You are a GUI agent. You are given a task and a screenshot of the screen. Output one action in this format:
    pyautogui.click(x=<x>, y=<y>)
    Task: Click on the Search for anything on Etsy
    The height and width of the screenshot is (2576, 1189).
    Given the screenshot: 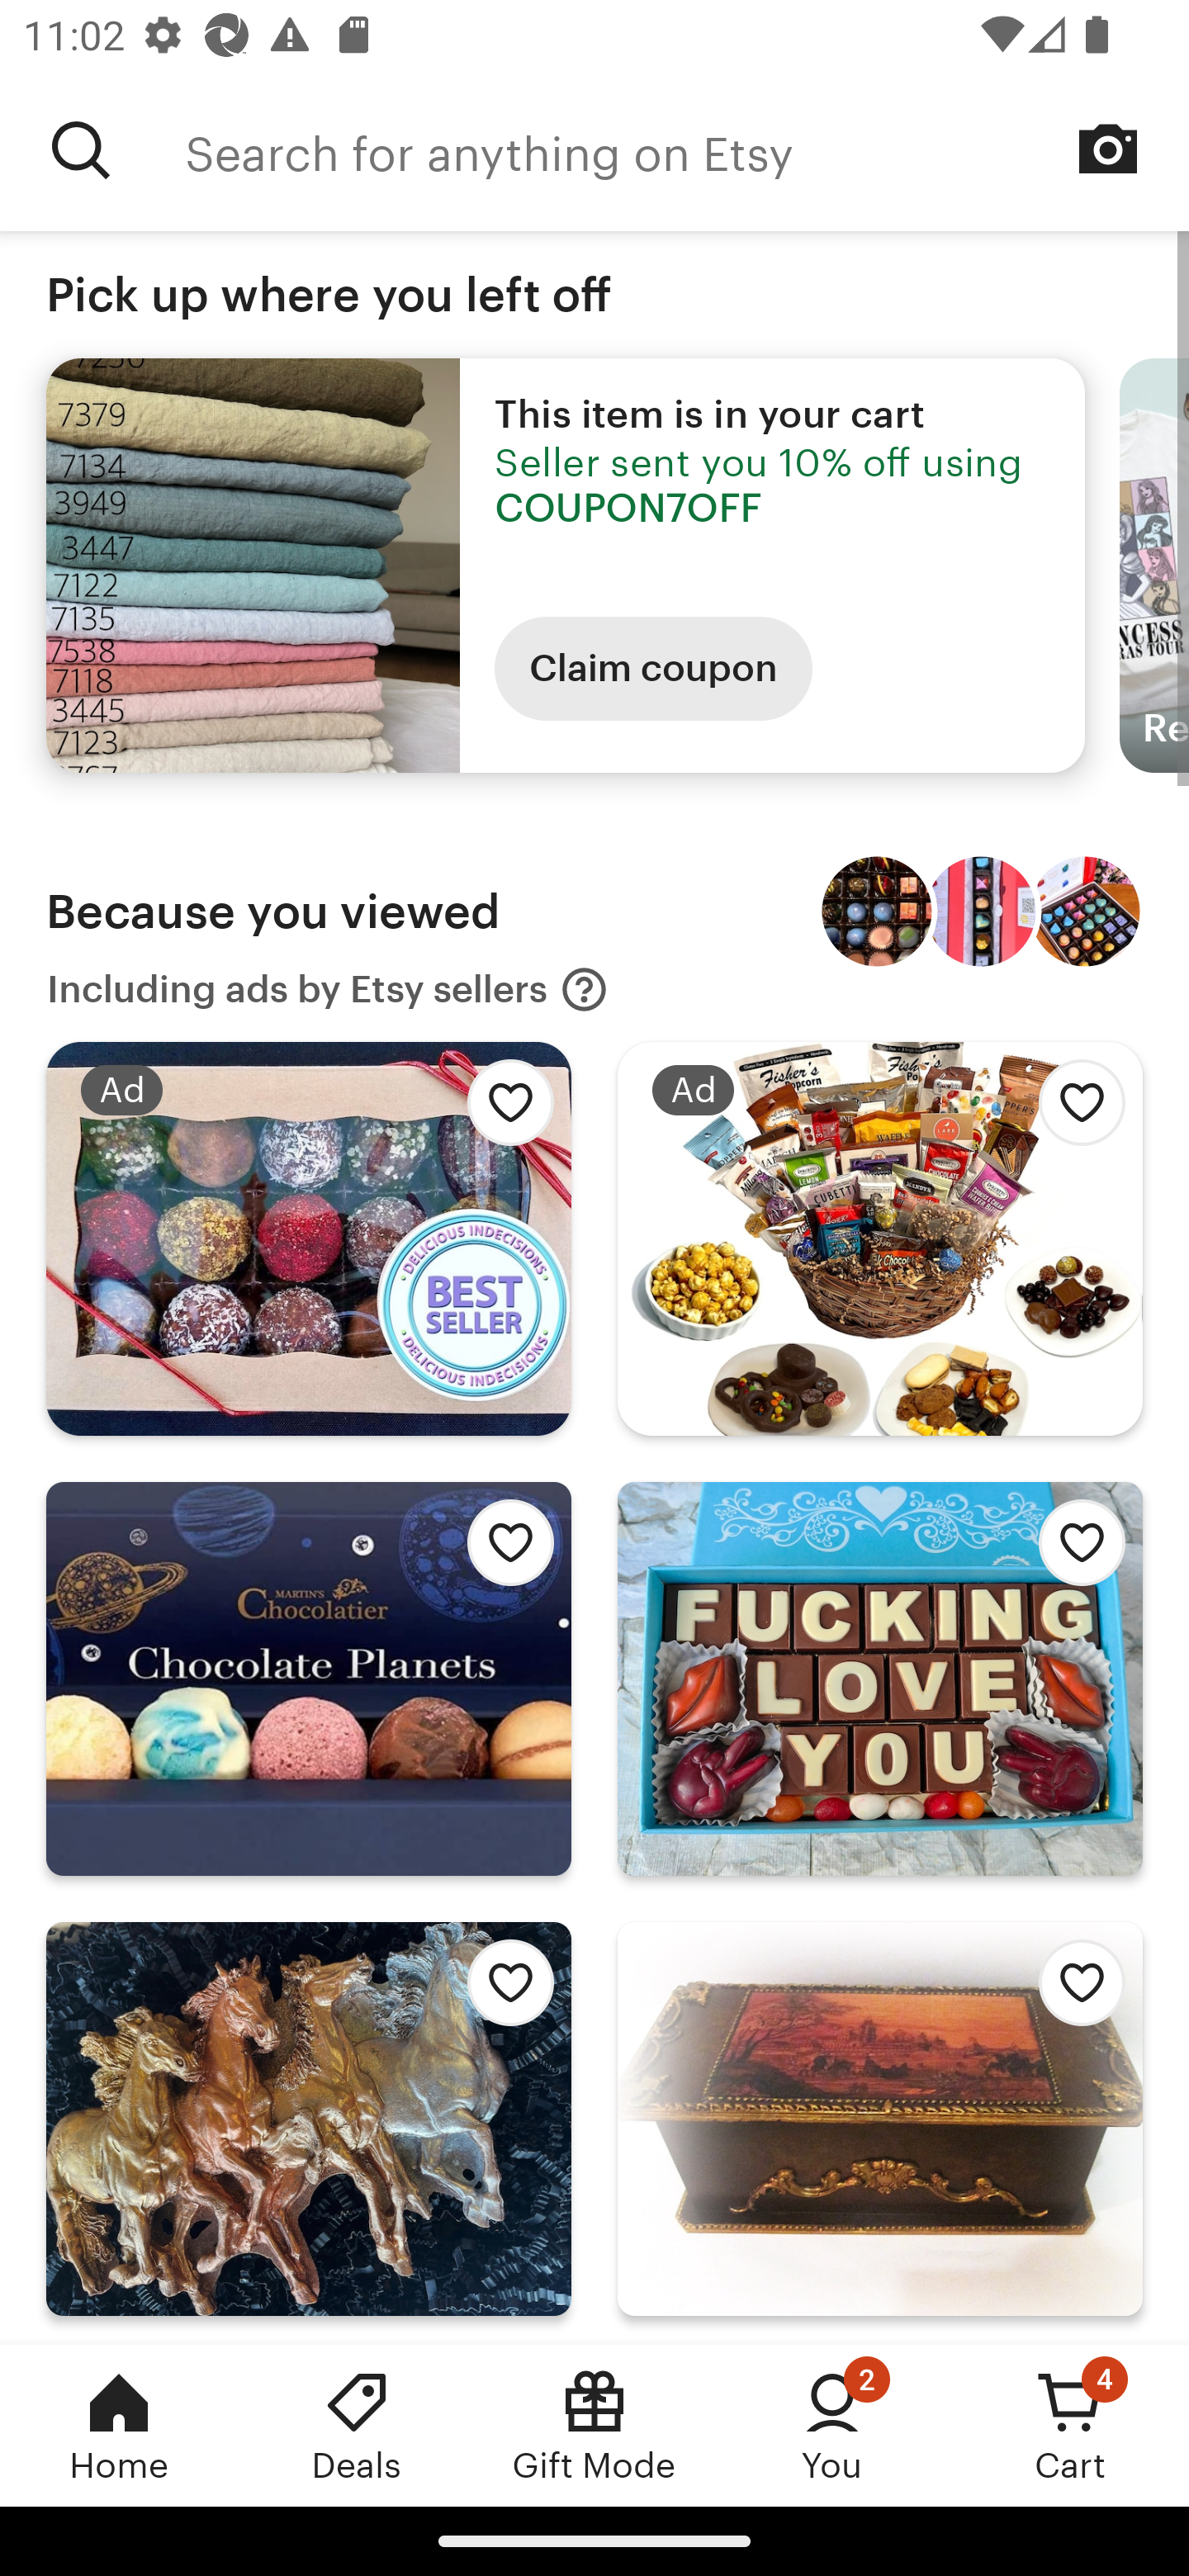 What is the action you would take?
    pyautogui.click(x=687, y=150)
    